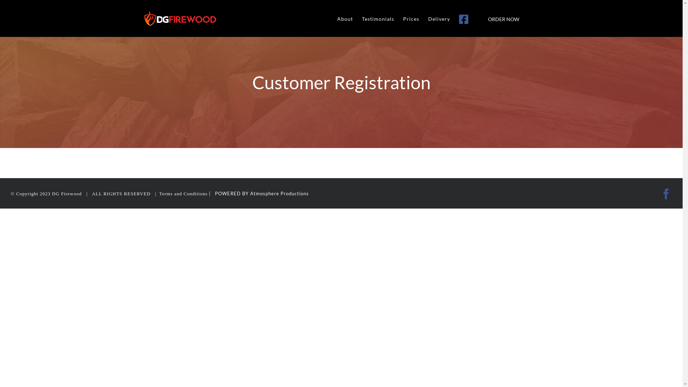  I want to click on ORDER NOW, so click(503, 19).